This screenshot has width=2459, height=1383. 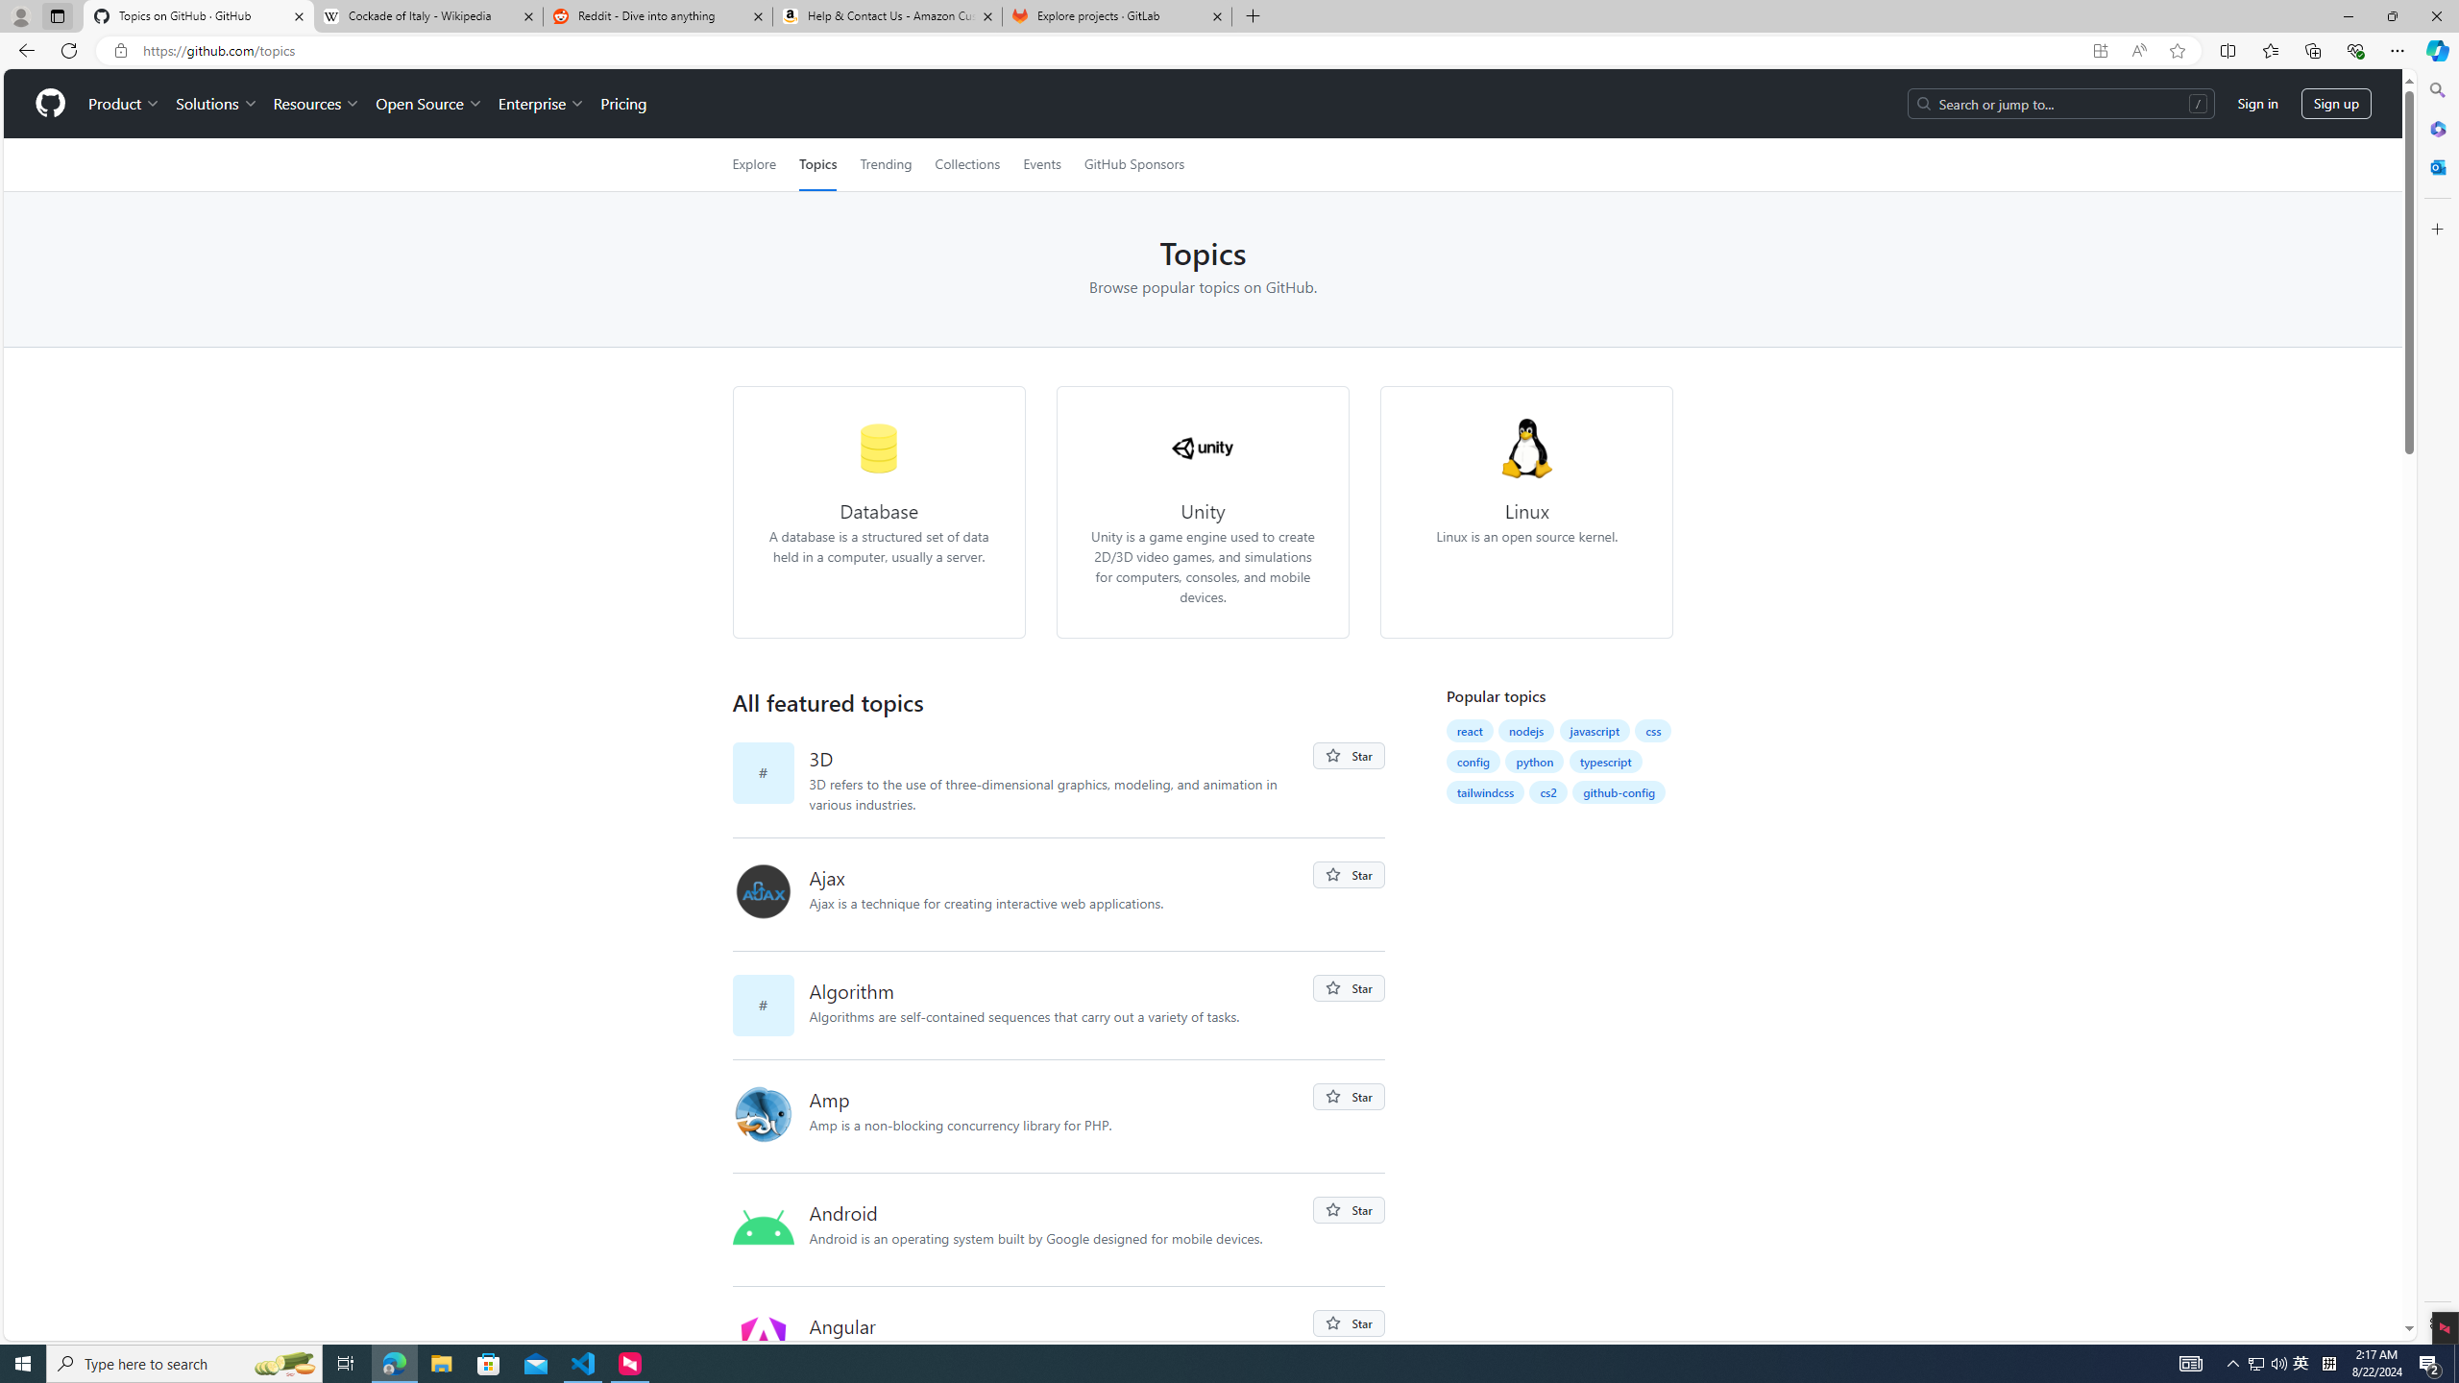 What do you see at coordinates (1548, 791) in the screenshot?
I see `cs2` at bounding box center [1548, 791].